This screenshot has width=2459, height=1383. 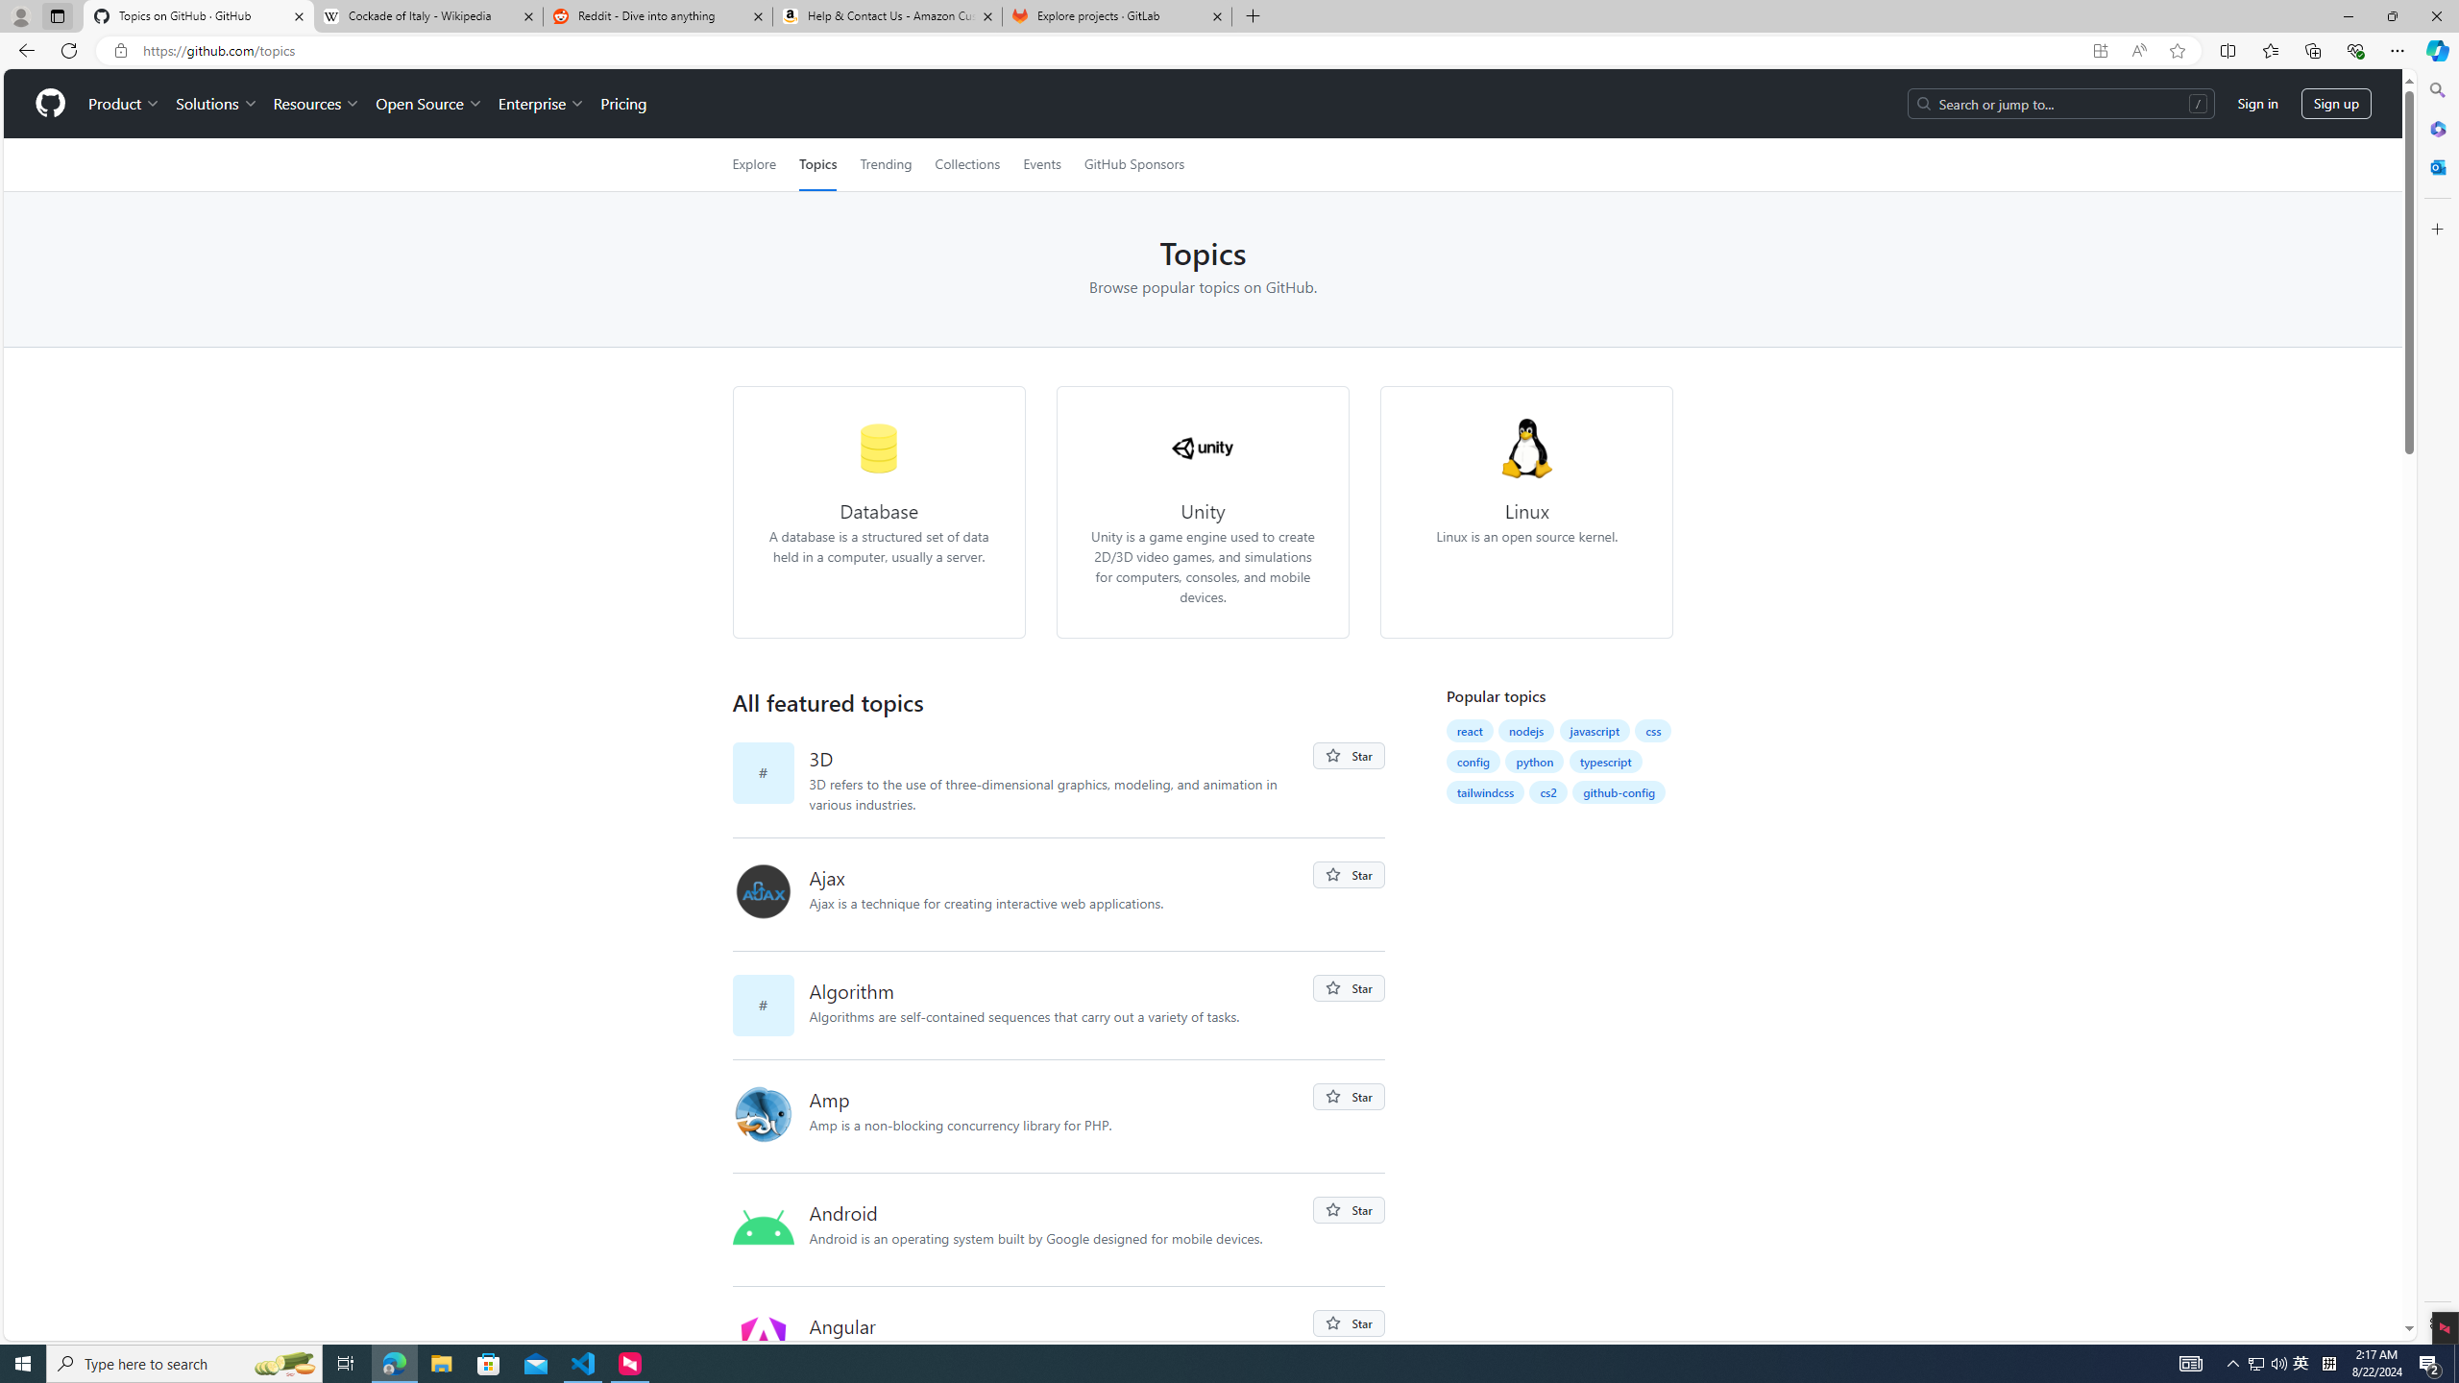 What do you see at coordinates (1548, 791) in the screenshot?
I see `cs2` at bounding box center [1548, 791].